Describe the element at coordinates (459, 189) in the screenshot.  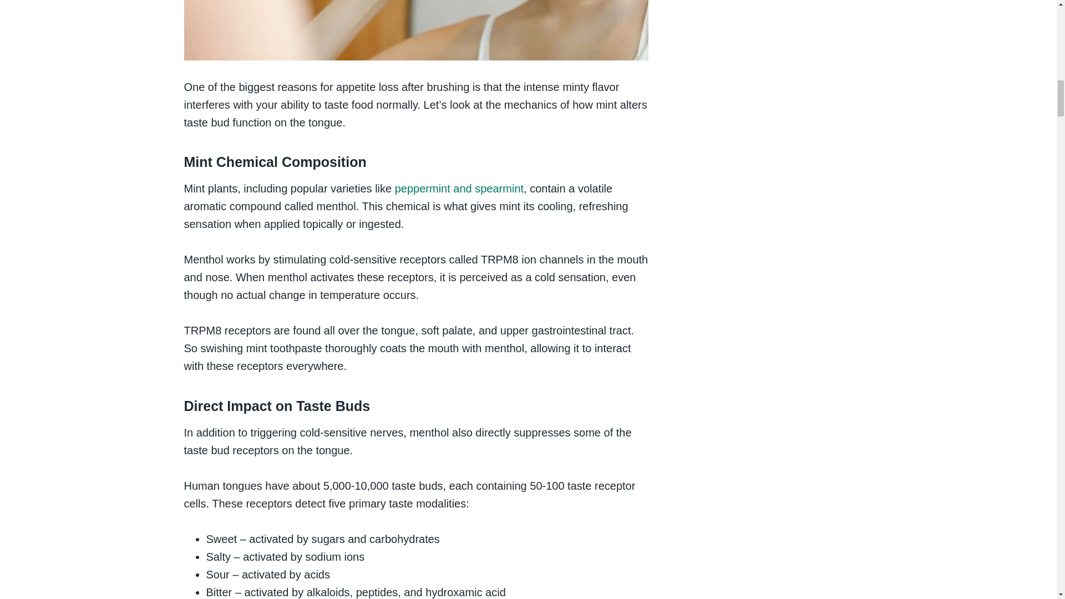
I see `peppermint and spearmint` at that location.